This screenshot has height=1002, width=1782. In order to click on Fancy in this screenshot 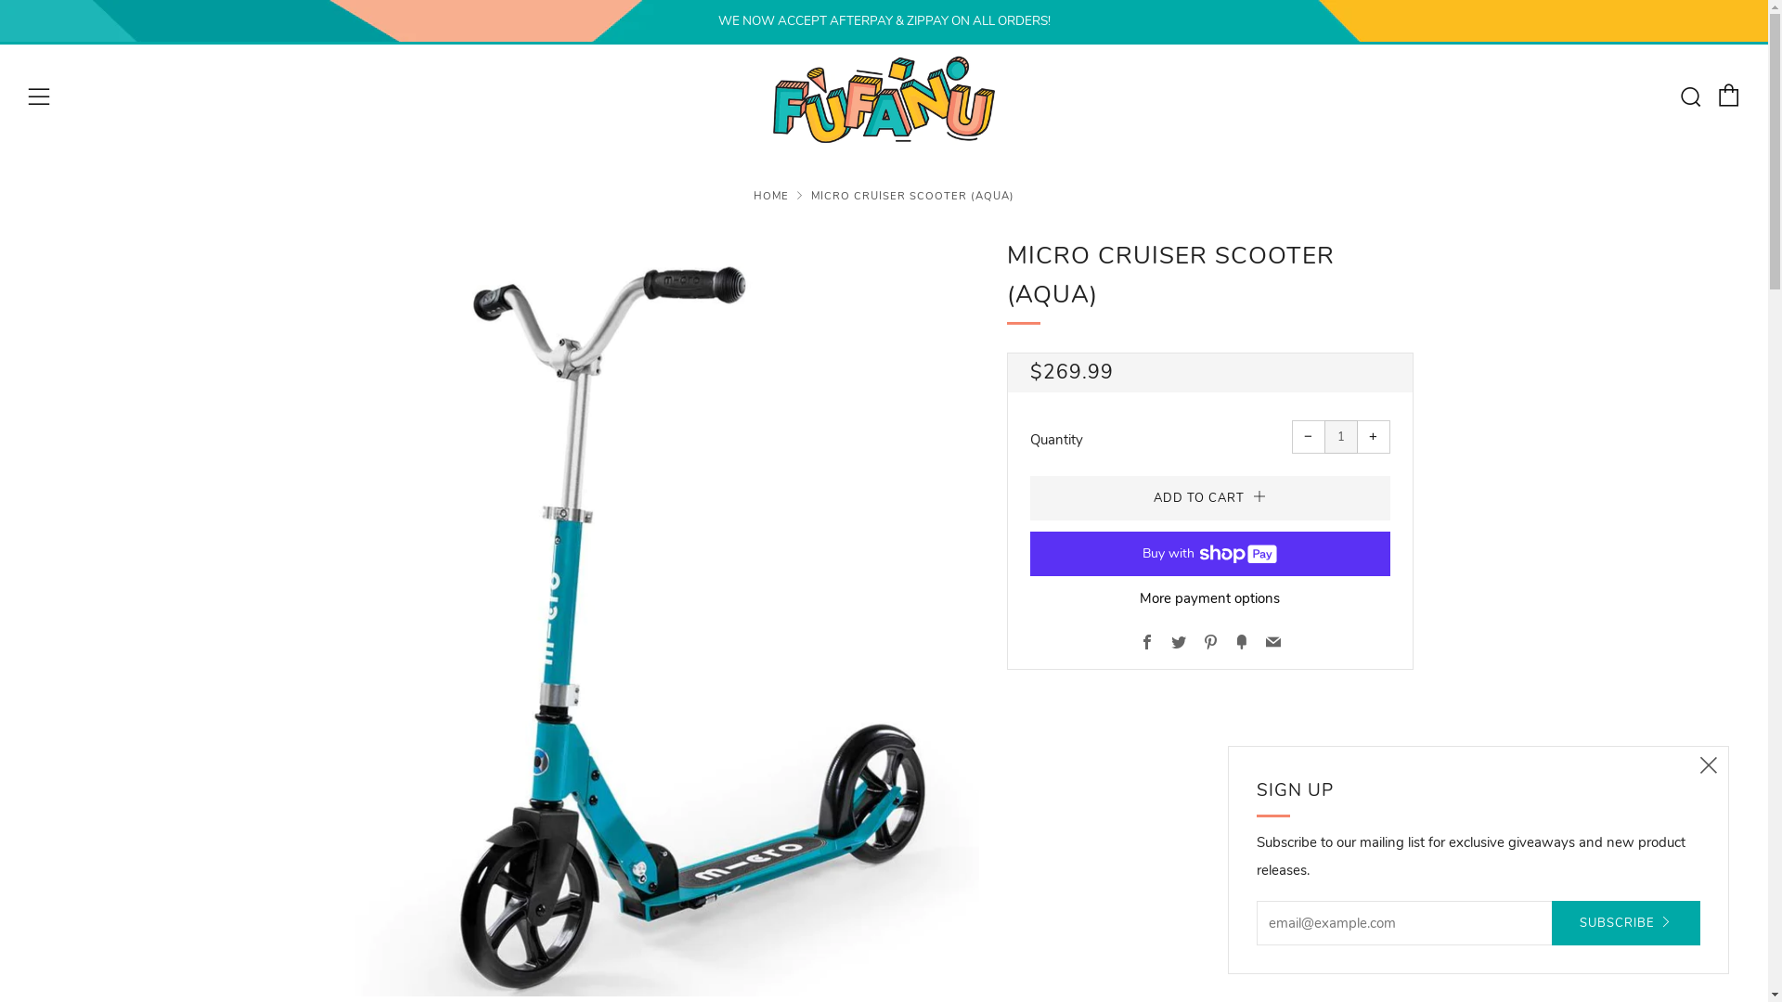, I will do `click(1242, 644)`.